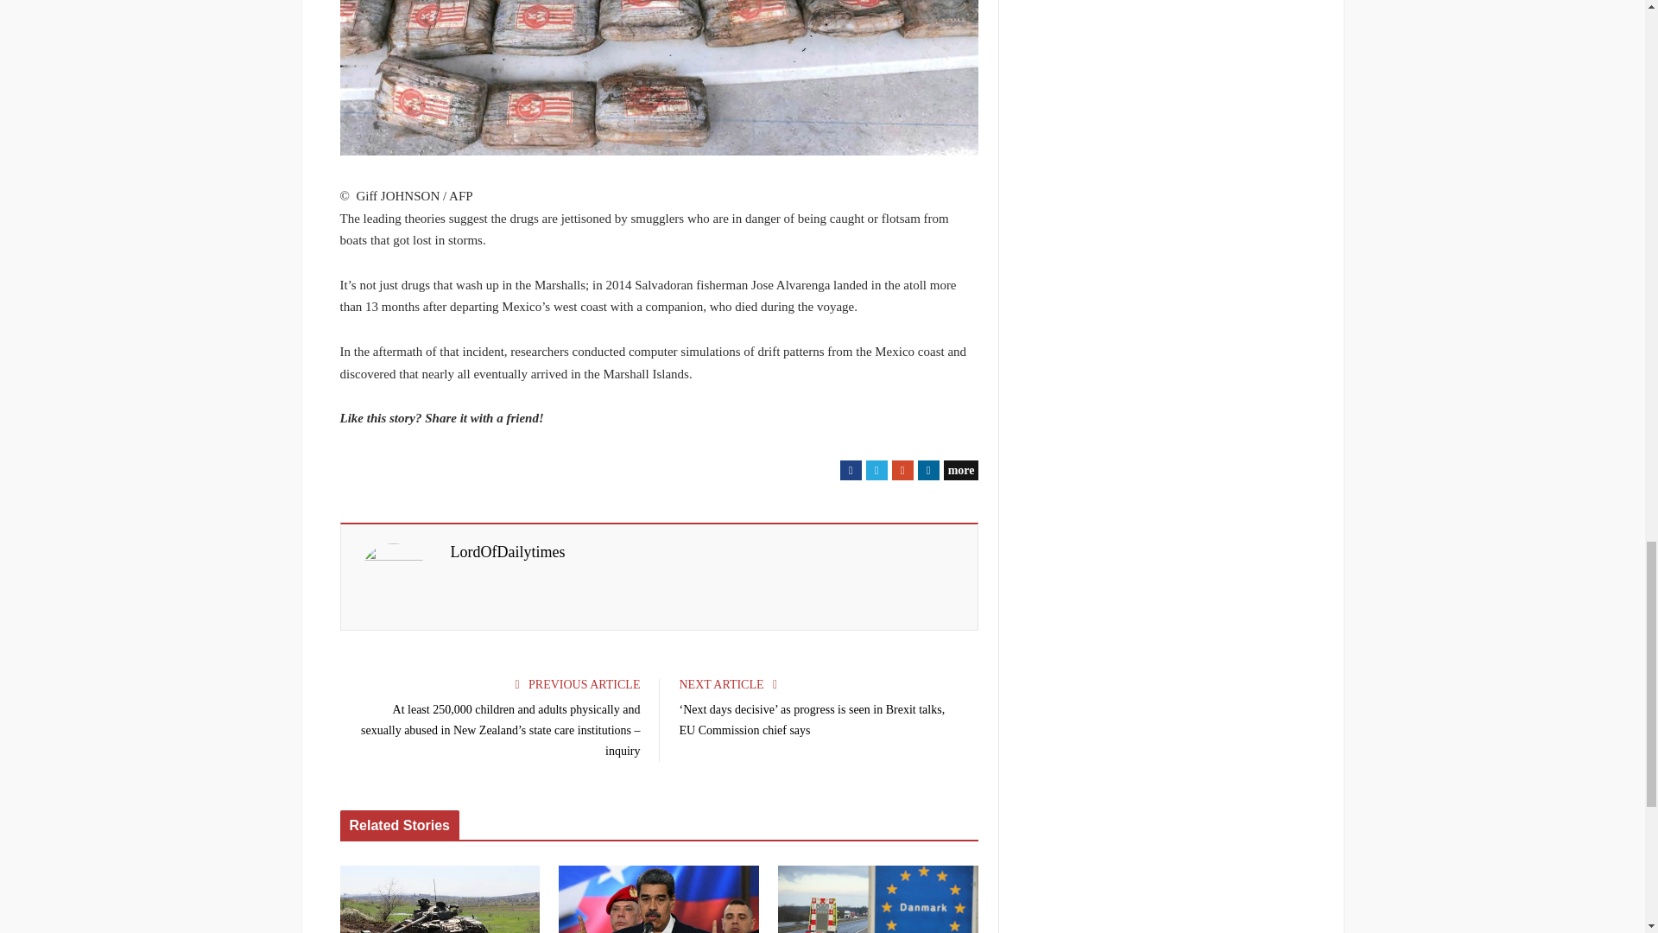  What do you see at coordinates (508, 552) in the screenshot?
I see `LordOfDailytimes` at bounding box center [508, 552].